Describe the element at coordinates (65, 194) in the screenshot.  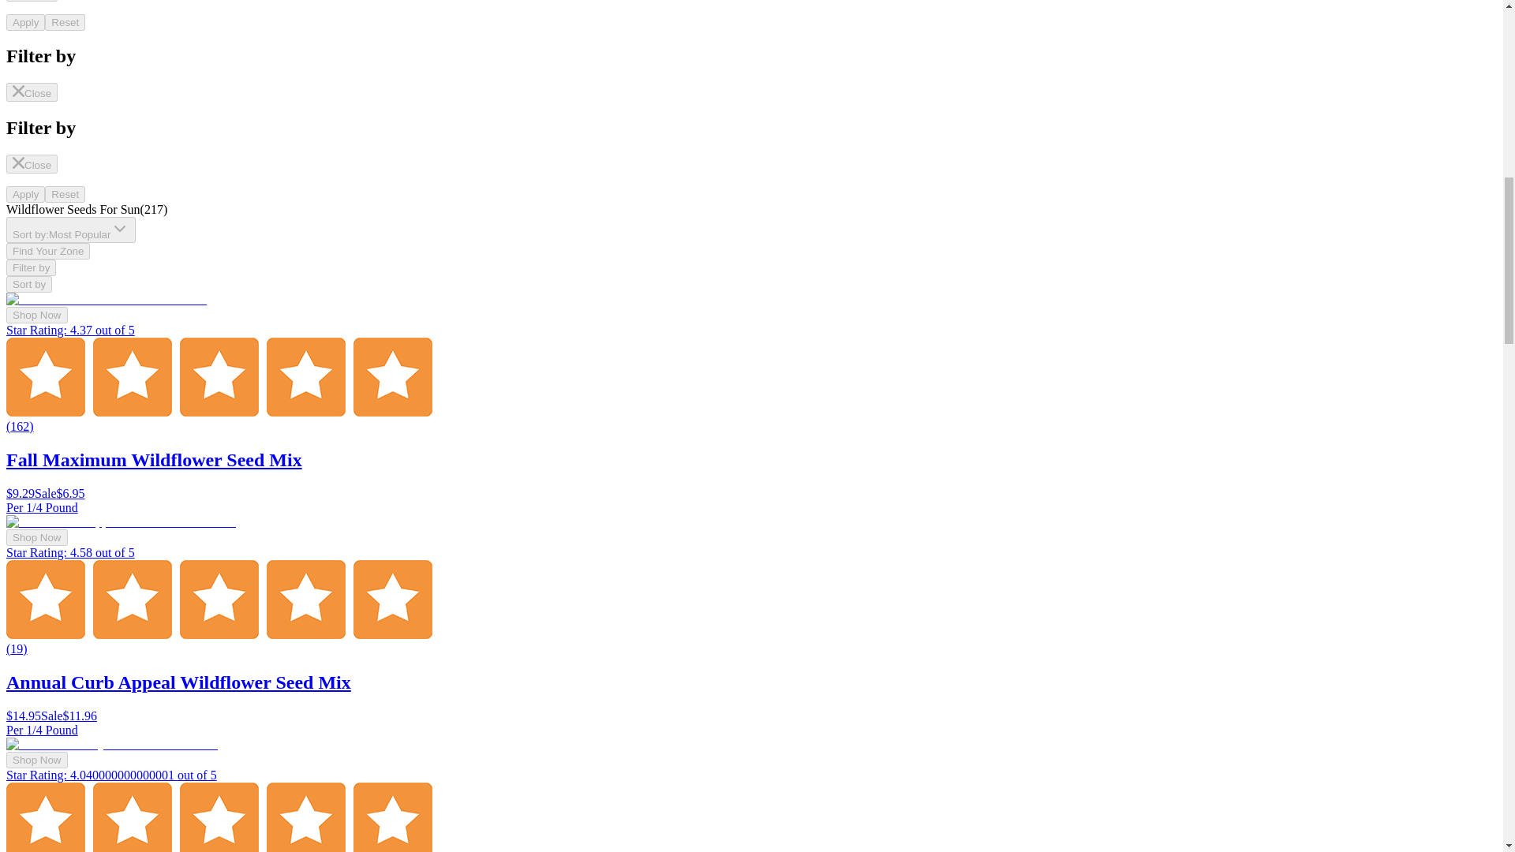
I see `Reset` at that location.